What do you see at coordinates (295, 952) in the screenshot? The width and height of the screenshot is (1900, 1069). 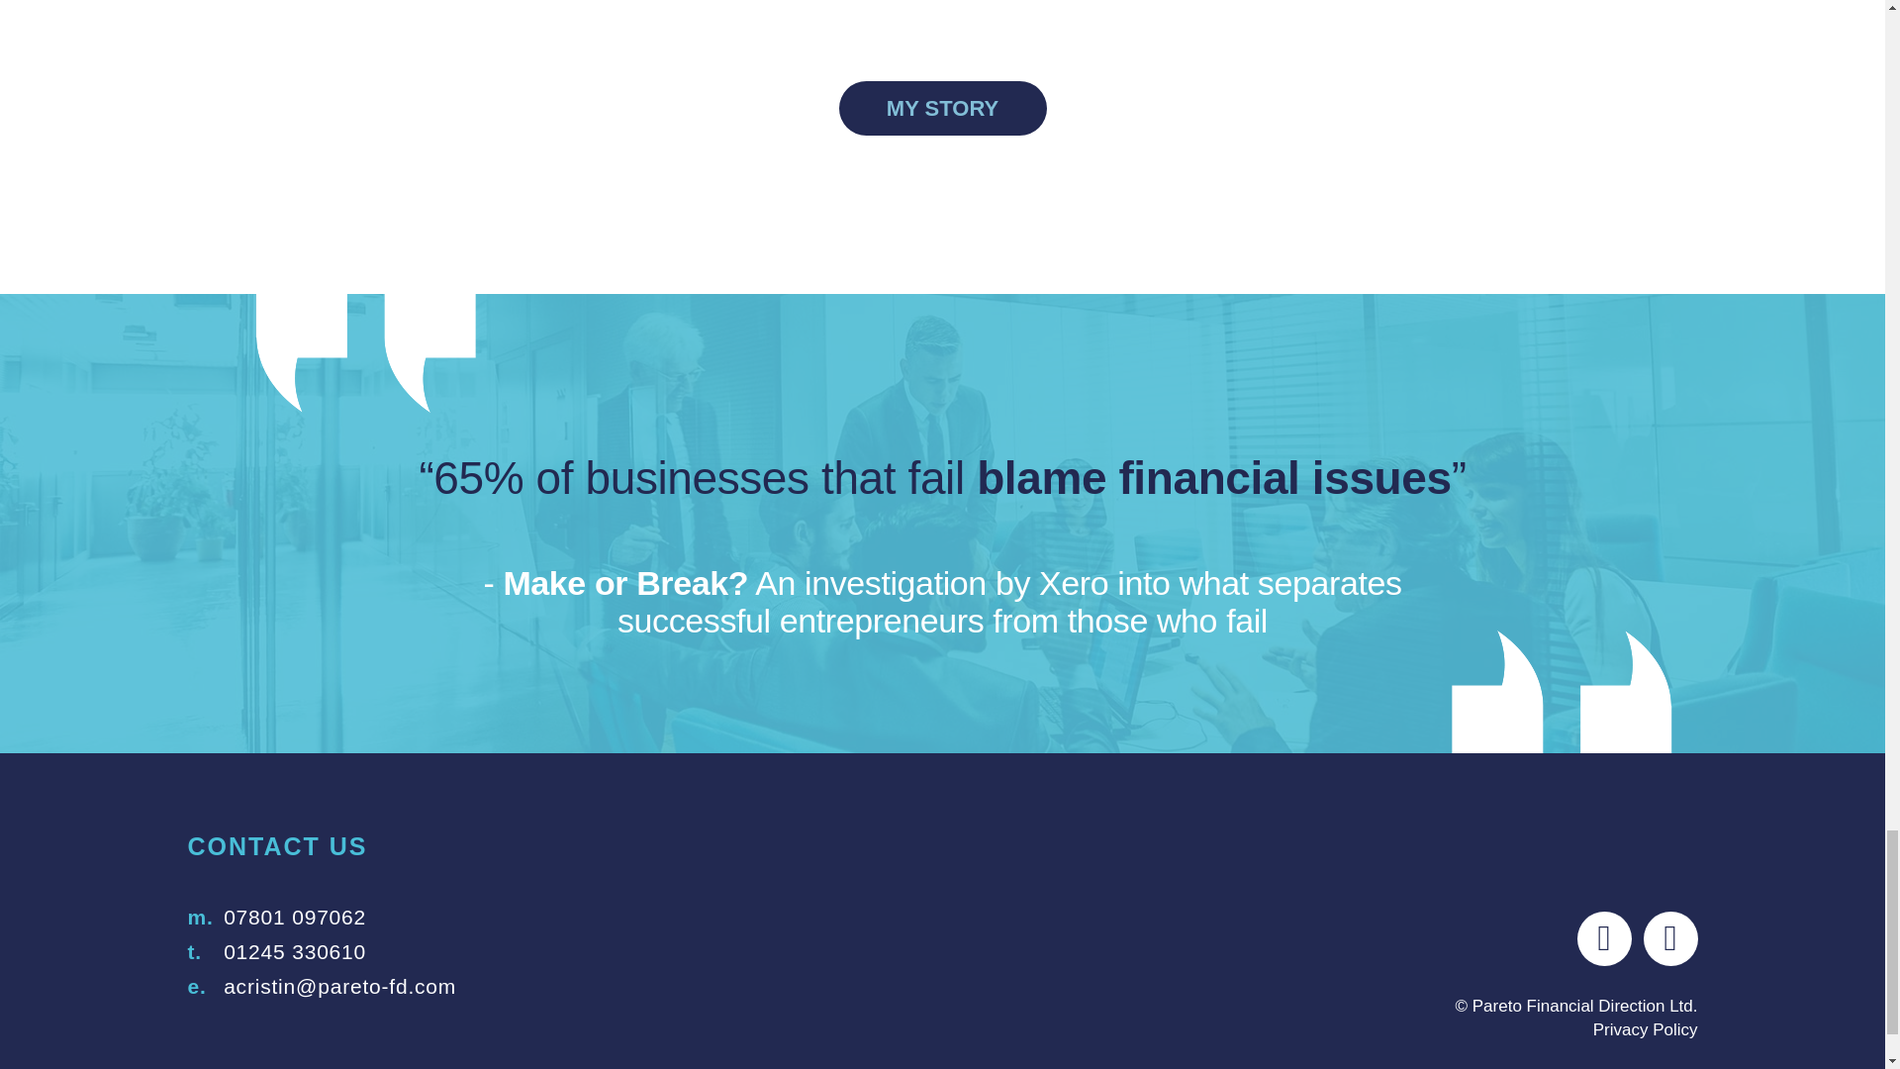 I see `01245 330610` at bounding box center [295, 952].